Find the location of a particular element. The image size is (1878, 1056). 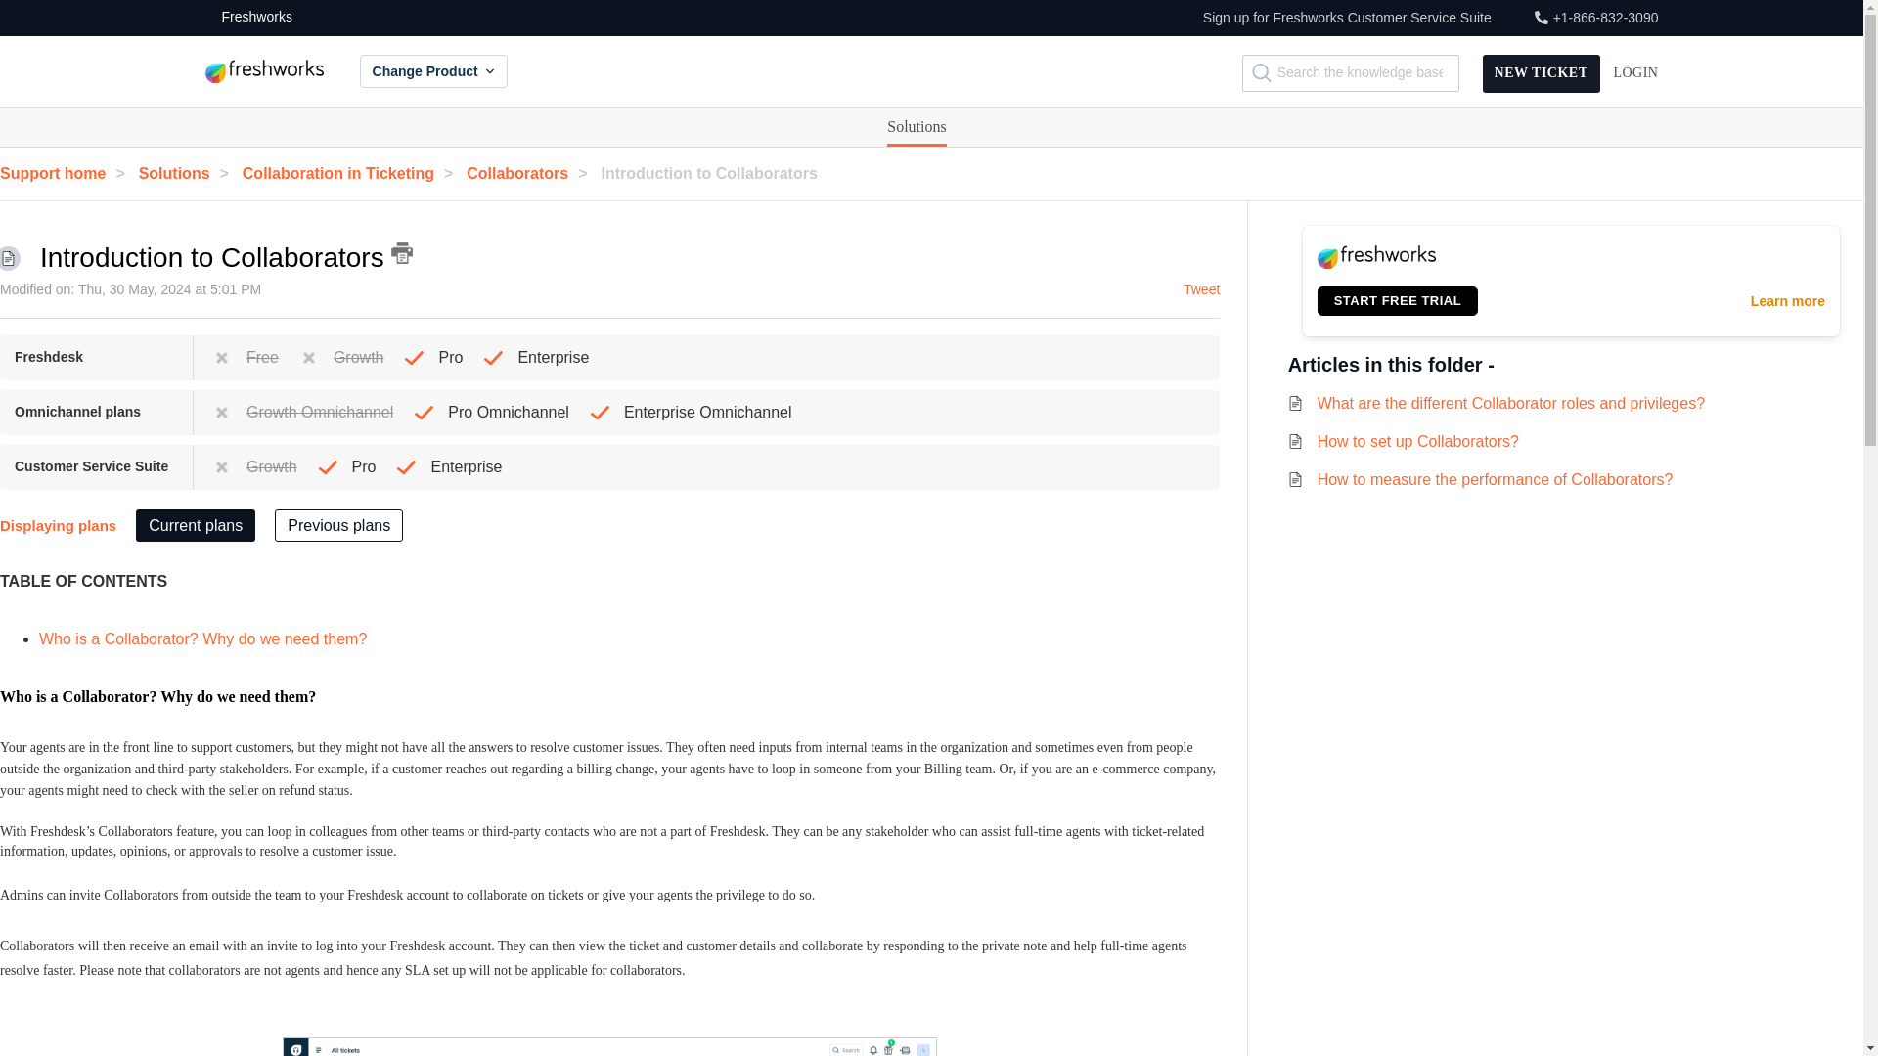

How to set up Collaborators? is located at coordinates (1418, 441).